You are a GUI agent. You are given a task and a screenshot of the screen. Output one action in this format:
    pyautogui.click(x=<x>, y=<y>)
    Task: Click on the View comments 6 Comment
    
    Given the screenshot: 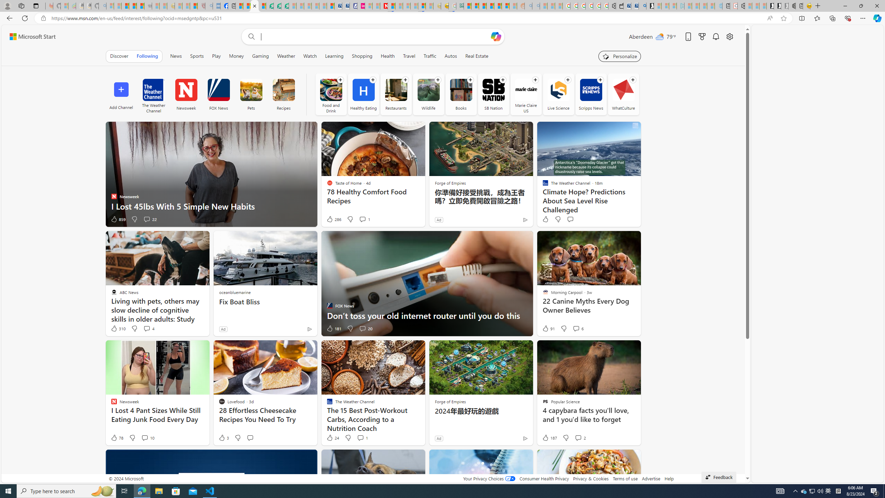 What is the action you would take?
    pyautogui.click(x=576, y=329)
    